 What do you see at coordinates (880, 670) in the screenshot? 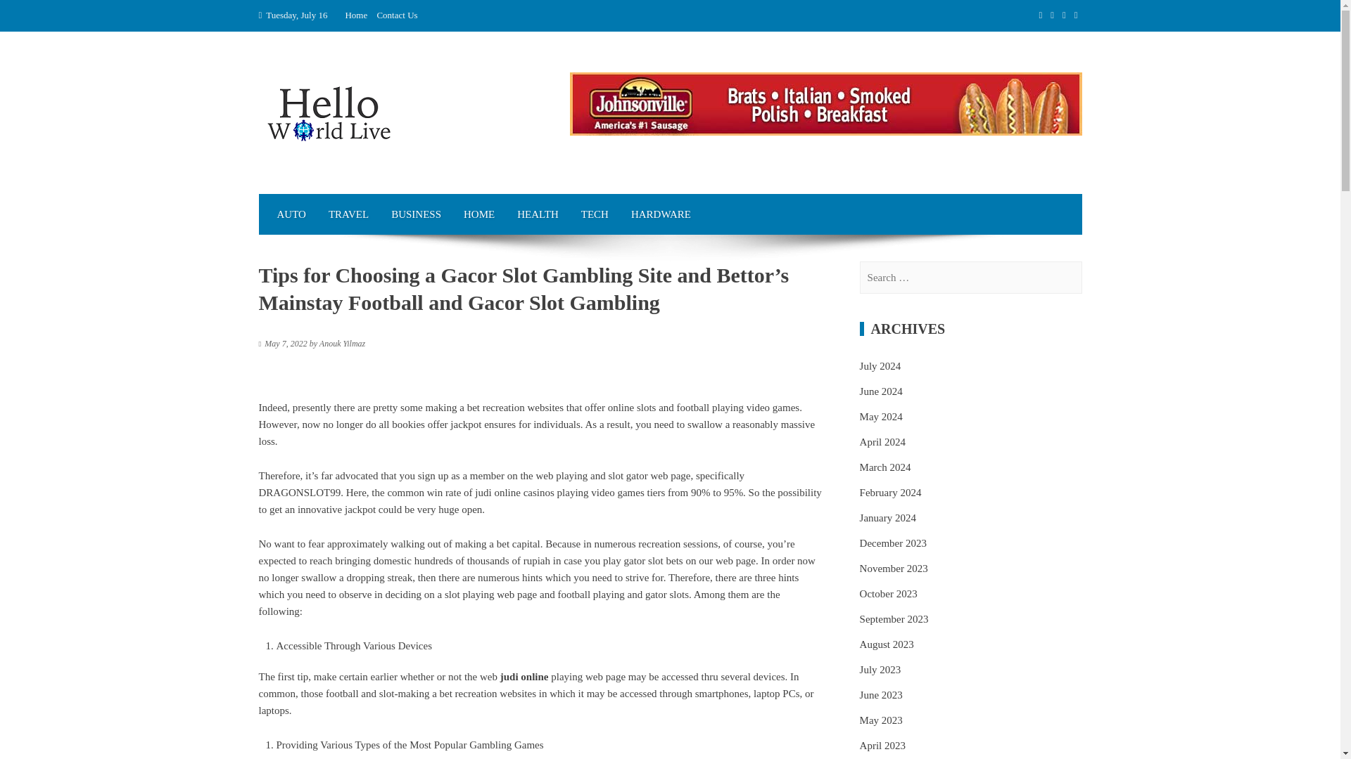
I see `July 2023` at bounding box center [880, 670].